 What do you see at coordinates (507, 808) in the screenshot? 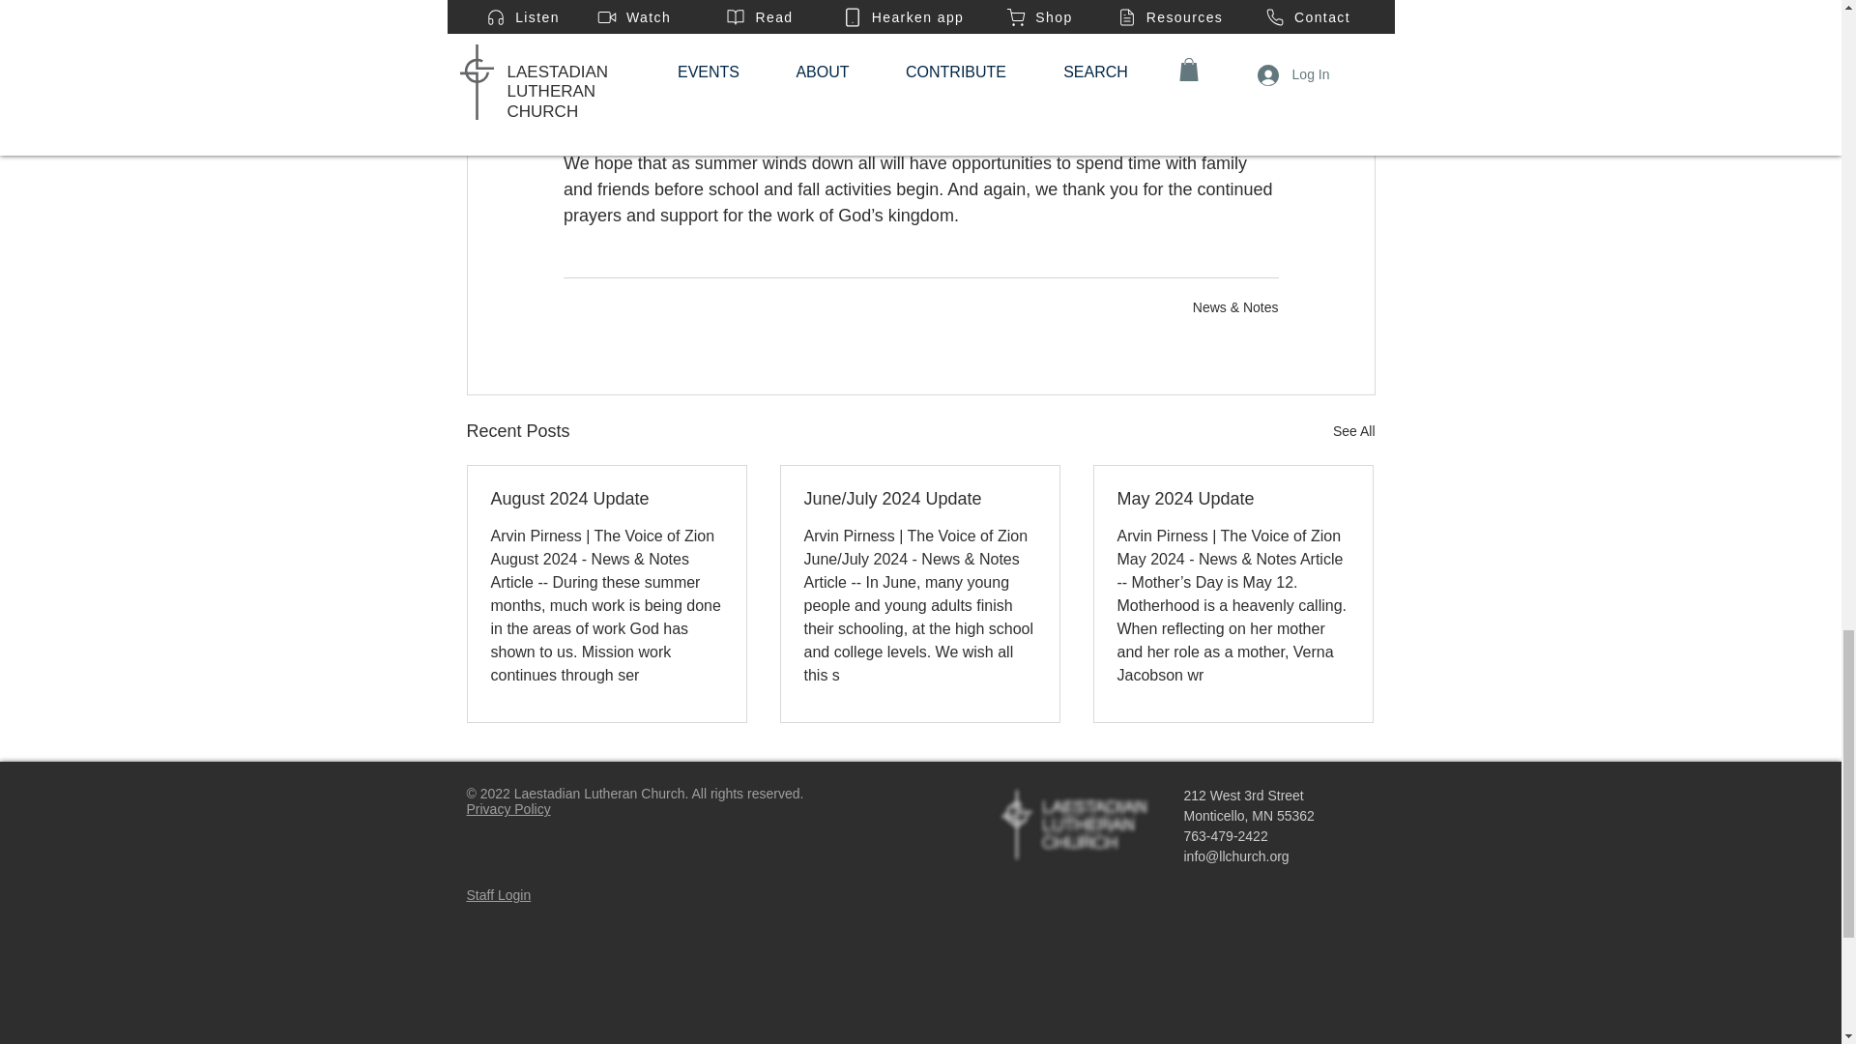
I see `Privacy Policy` at bounding box center [507, 808].